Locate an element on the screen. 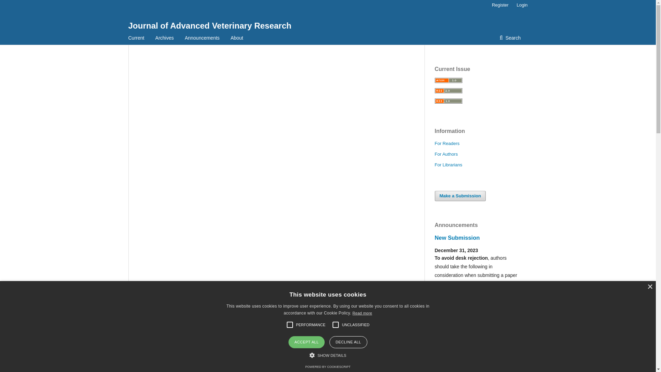 This screenshot has width=661, height=372. About is located at coordinates (237, 38).